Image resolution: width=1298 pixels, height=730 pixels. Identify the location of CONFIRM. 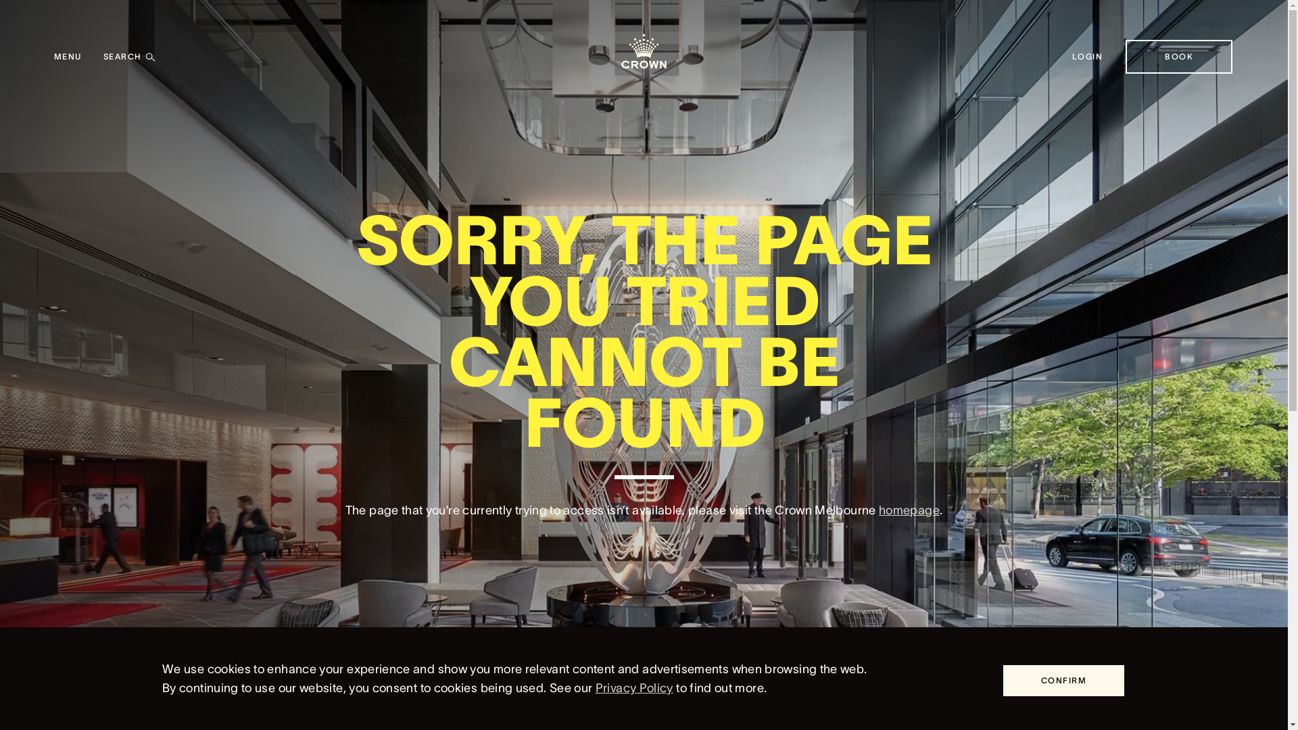
(1064, 681).